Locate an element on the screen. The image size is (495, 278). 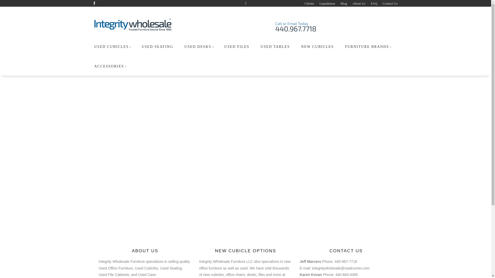
Follow us on Facebook is located at coordinates (94, 3).